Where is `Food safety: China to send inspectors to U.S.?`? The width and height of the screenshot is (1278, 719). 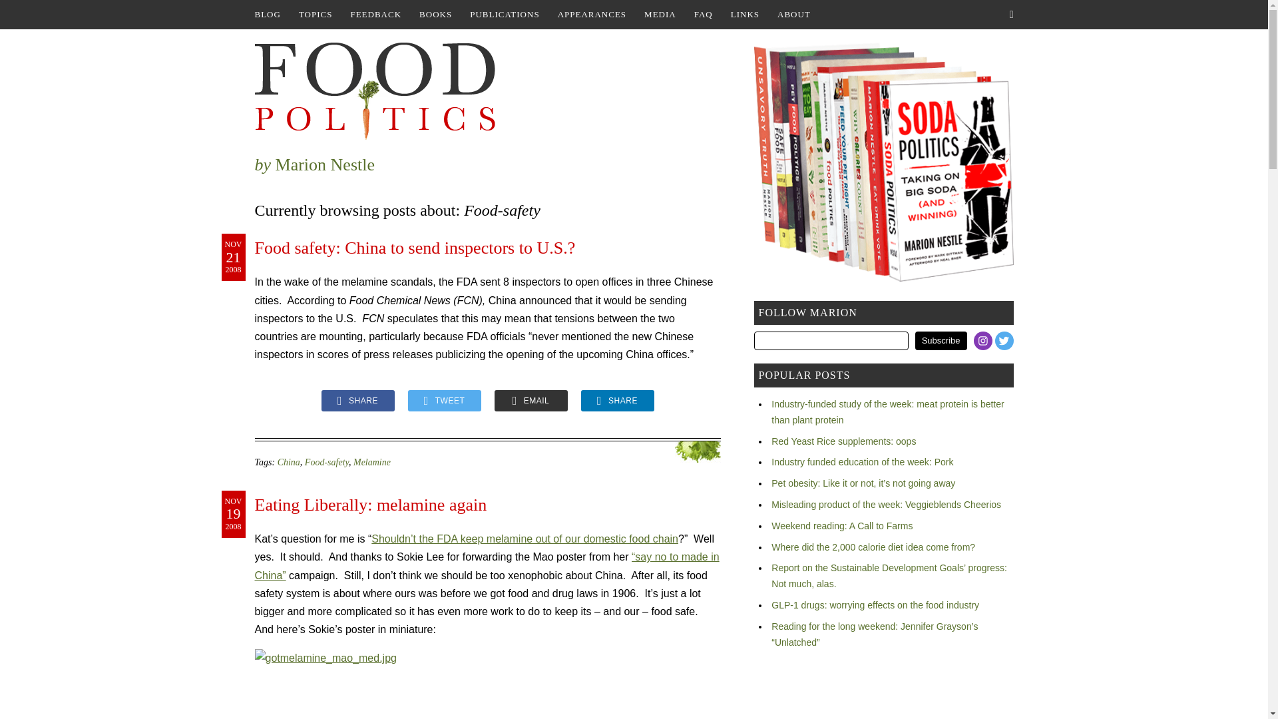
Food safety: China to send inspectors to U.S.? is located at coordinates (415, 248).